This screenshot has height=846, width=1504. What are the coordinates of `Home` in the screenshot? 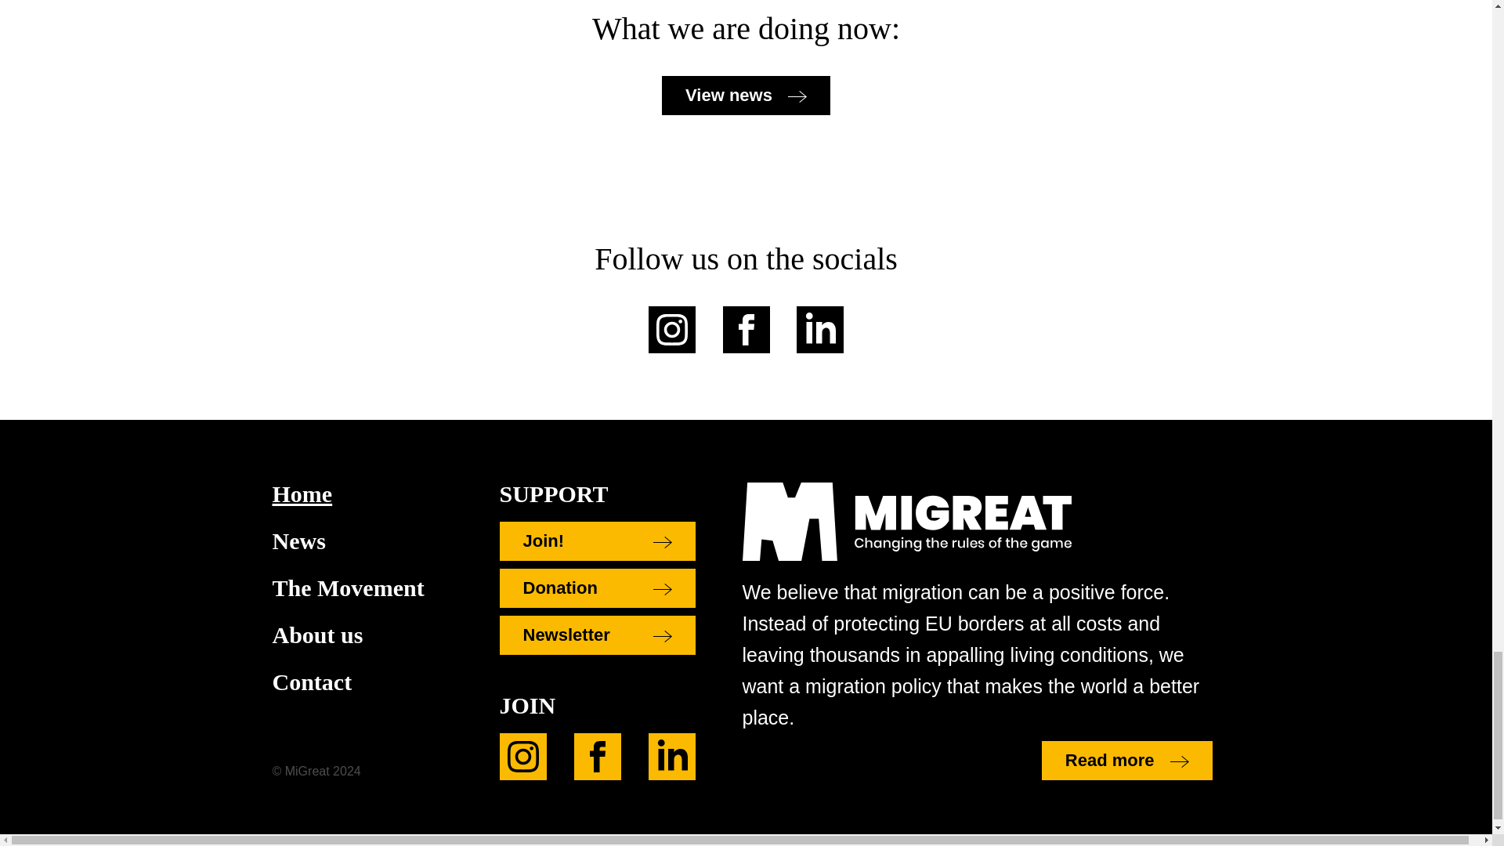 It's located at (362, 493).